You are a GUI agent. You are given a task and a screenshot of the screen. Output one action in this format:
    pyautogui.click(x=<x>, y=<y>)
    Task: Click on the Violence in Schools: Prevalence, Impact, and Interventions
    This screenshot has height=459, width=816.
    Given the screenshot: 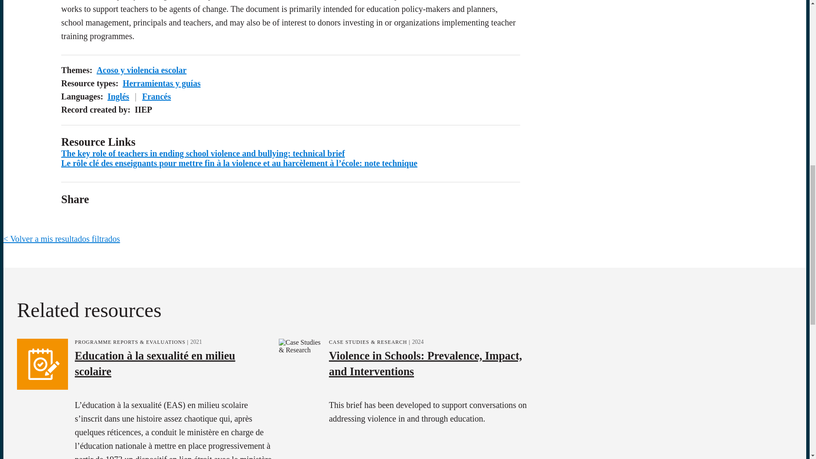 What is the action you would take?
    pyautogui.click(x=425, y=362)
    